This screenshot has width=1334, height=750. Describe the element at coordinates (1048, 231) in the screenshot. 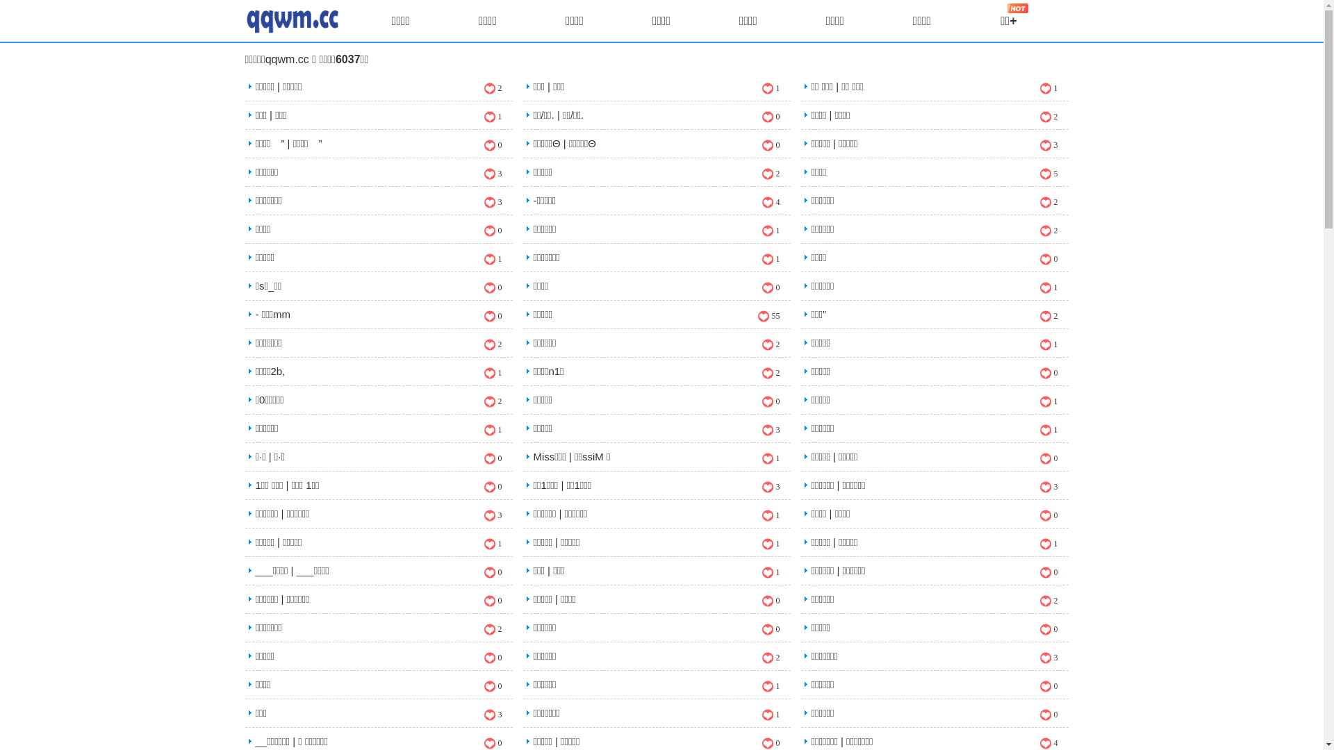

I see `2` at that location.